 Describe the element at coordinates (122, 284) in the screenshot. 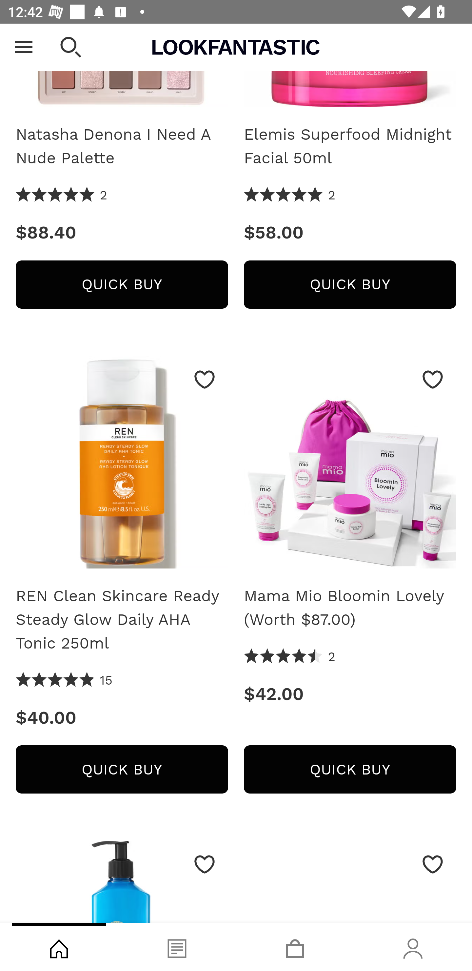

I see `QUICK BUY NATASHA DENONA I NEED A NUDE PALETTE` at that location.